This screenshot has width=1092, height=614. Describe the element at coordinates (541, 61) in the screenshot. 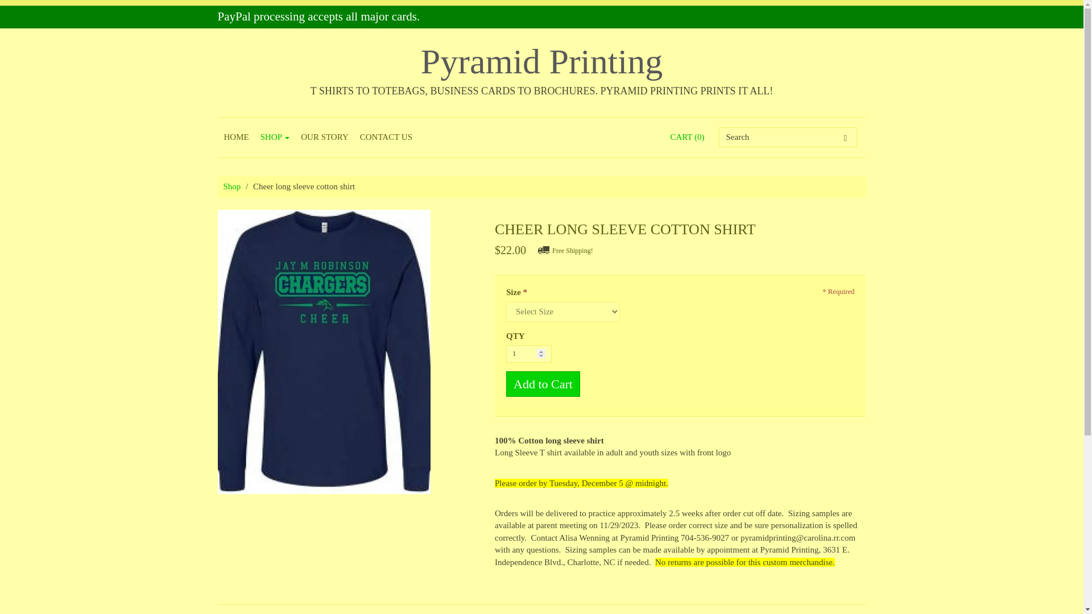

I see `Pyramid Printing` at that location.